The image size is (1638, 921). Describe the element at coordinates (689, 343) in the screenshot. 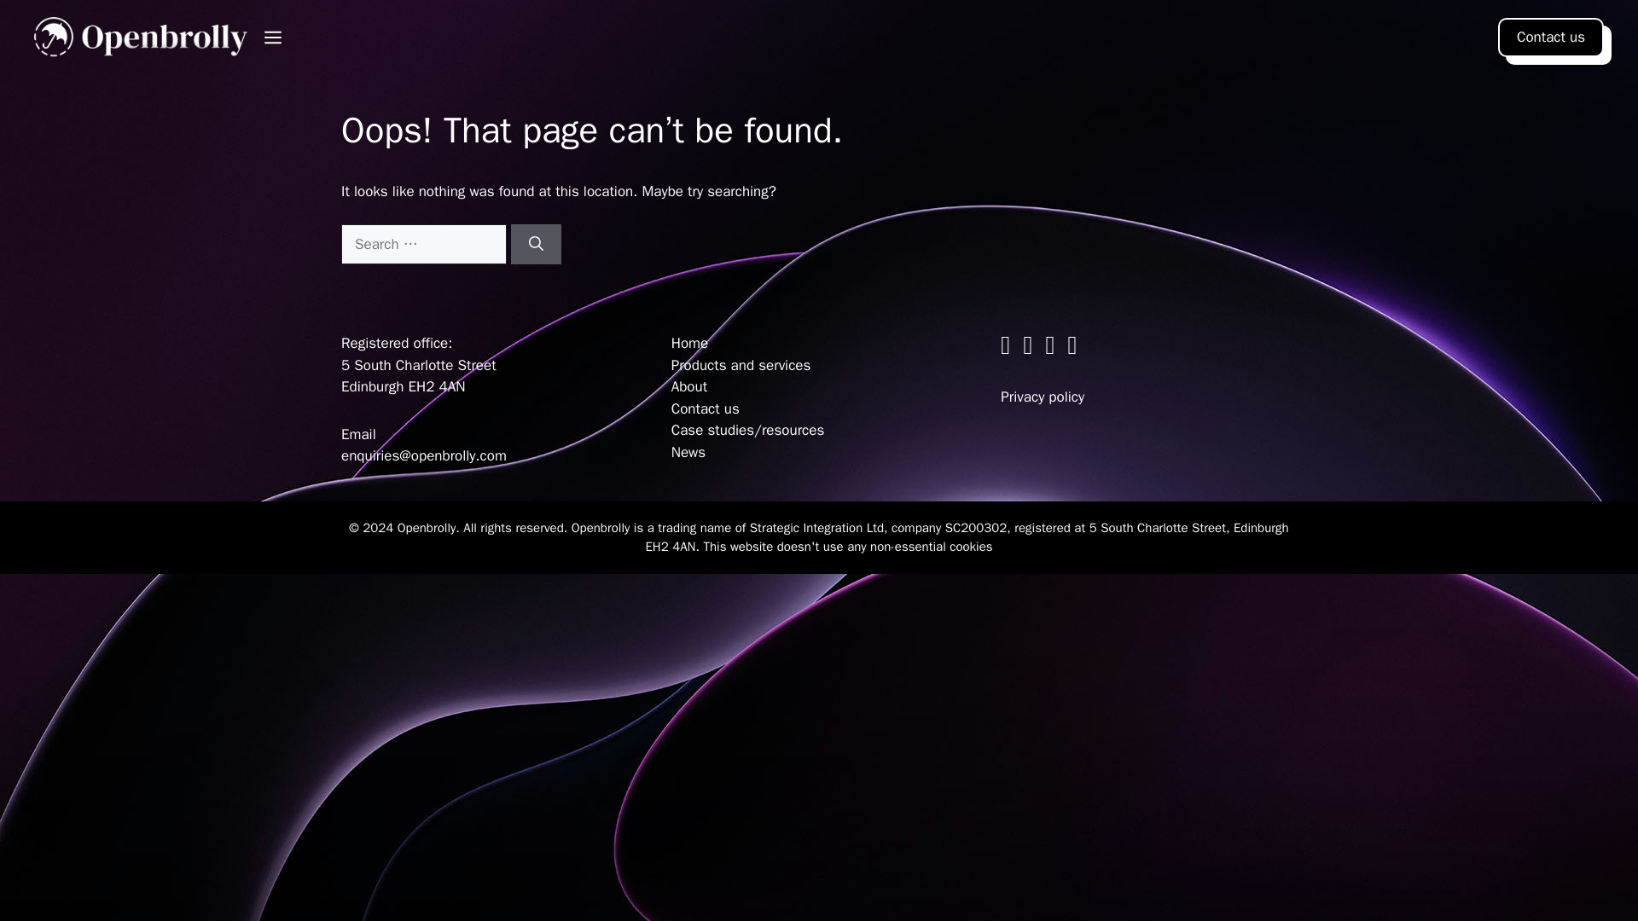

I see `Home` at that location.